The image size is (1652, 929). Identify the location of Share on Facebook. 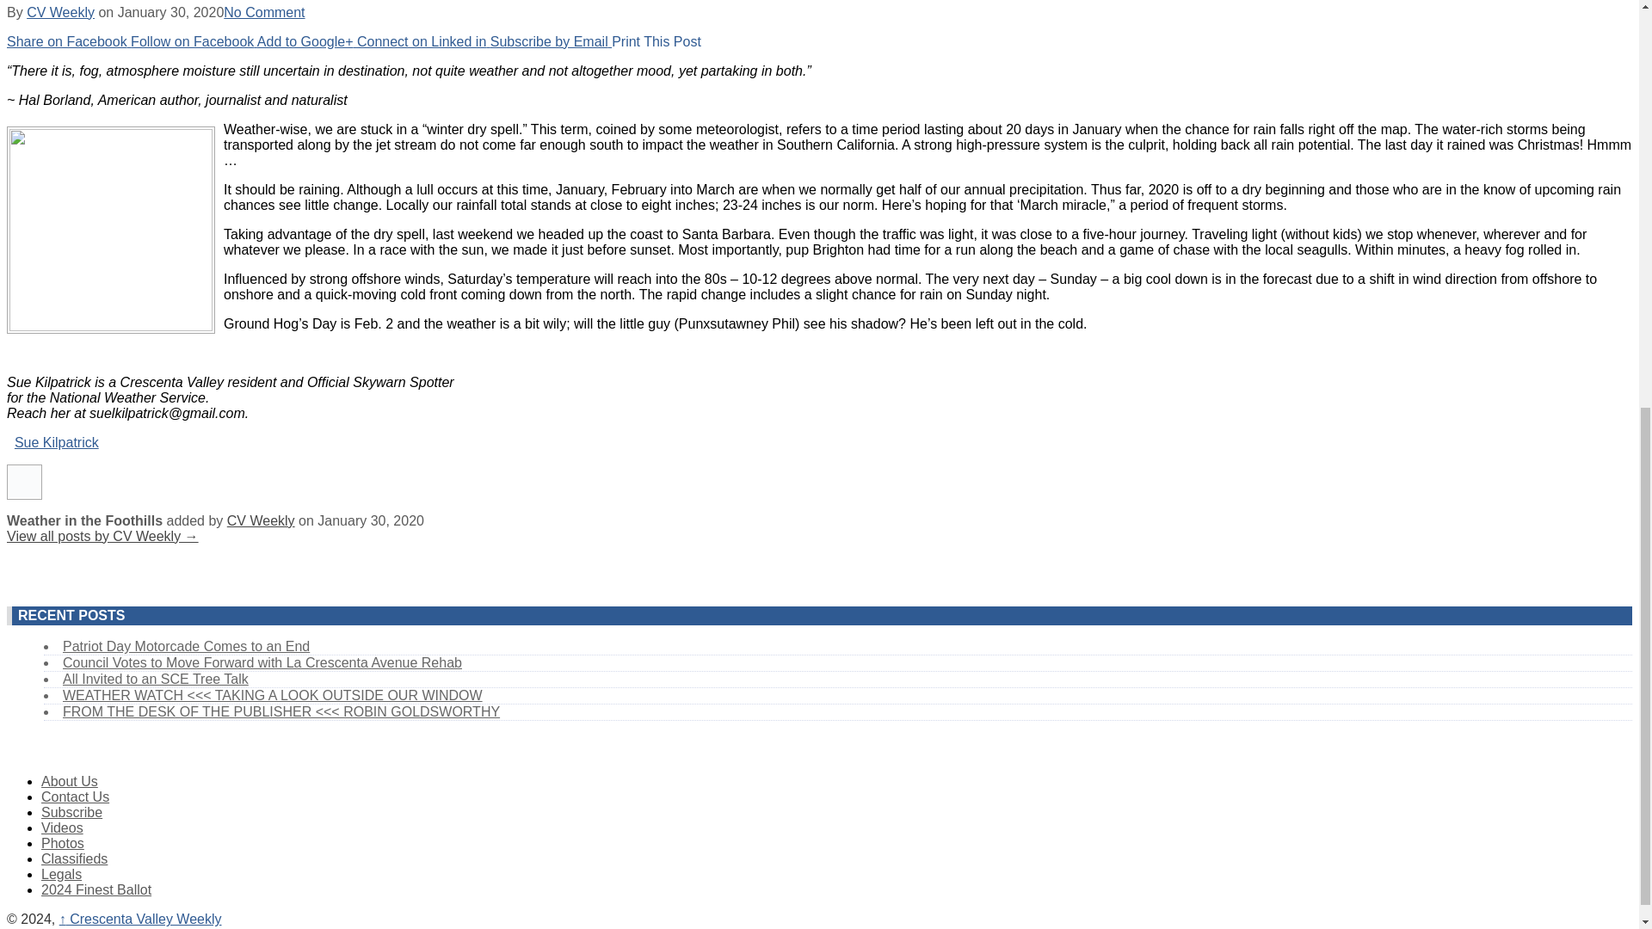
(68, 41).